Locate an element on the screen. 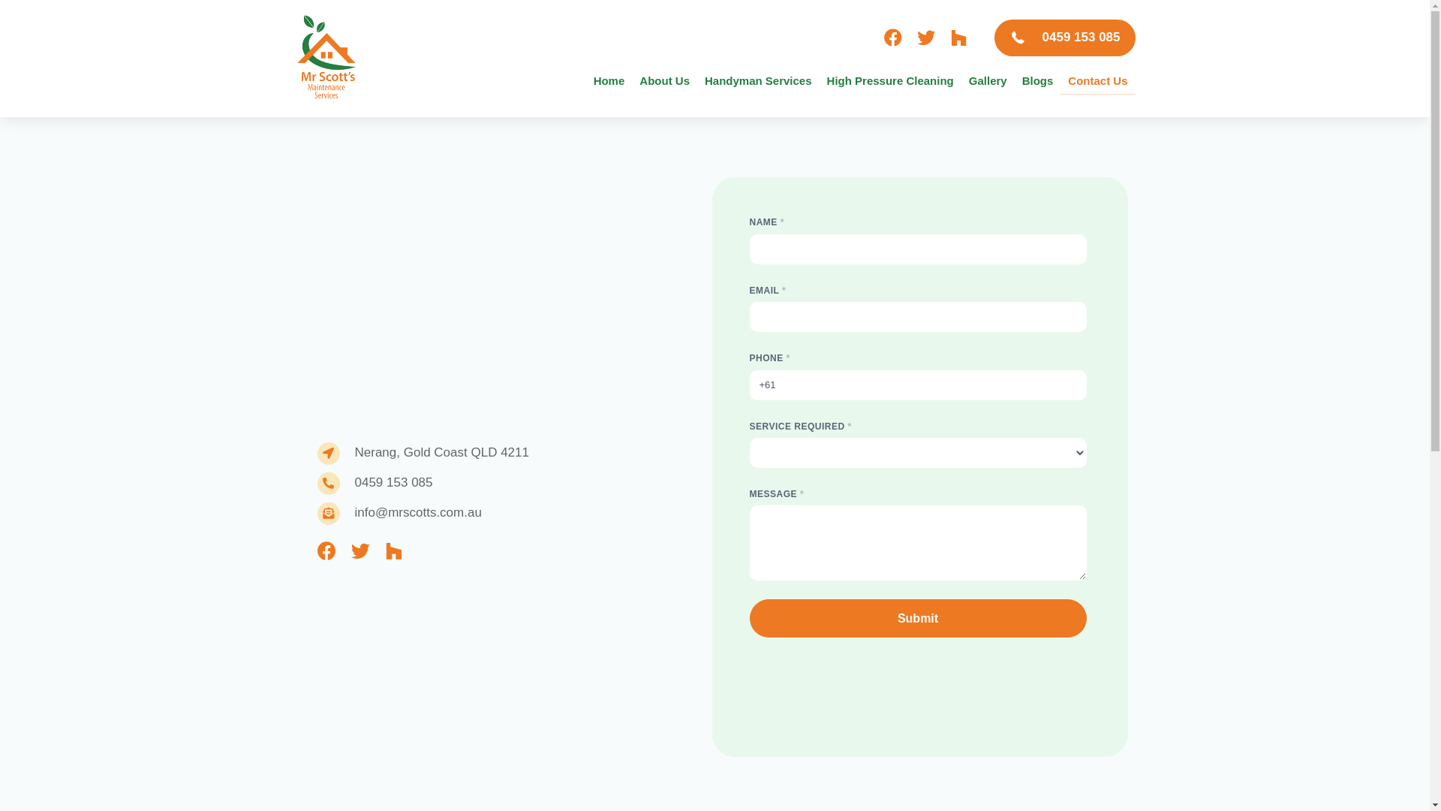  Contact Us is located at coordinates (1097, 81).